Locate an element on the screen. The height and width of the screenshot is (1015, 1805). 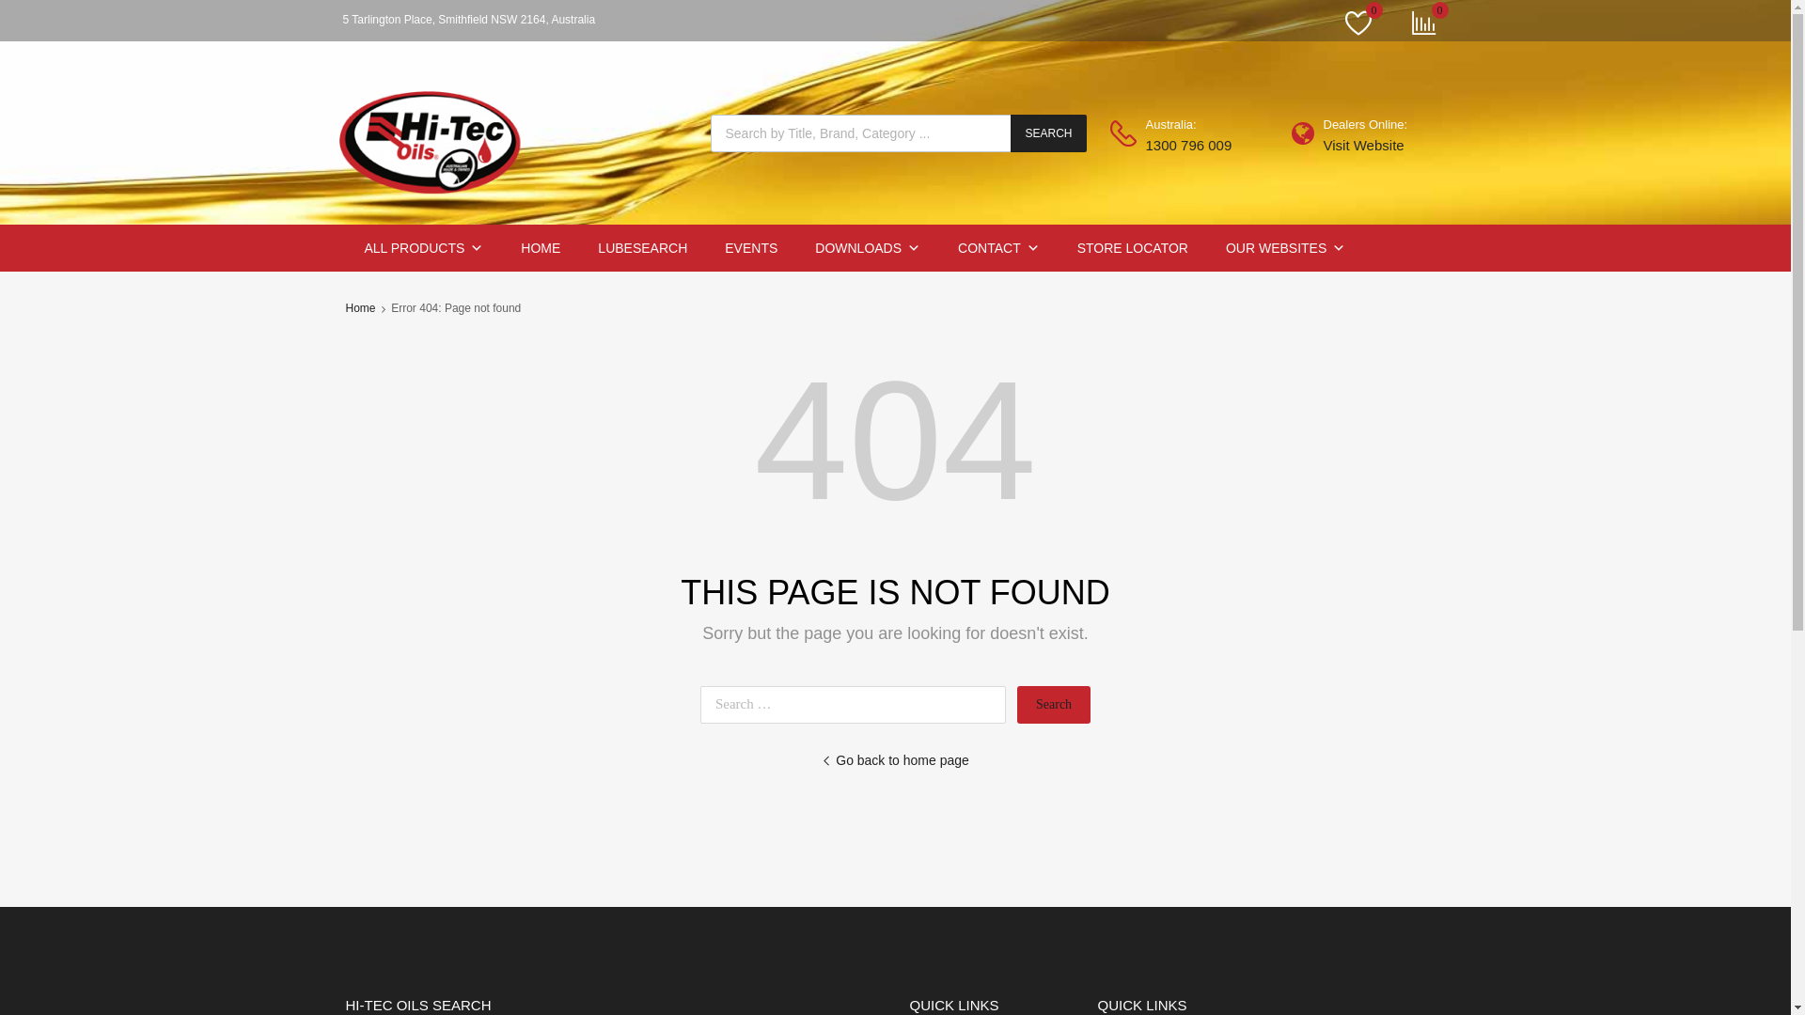
1300 796 009 is located at coordinates (1191, 147).